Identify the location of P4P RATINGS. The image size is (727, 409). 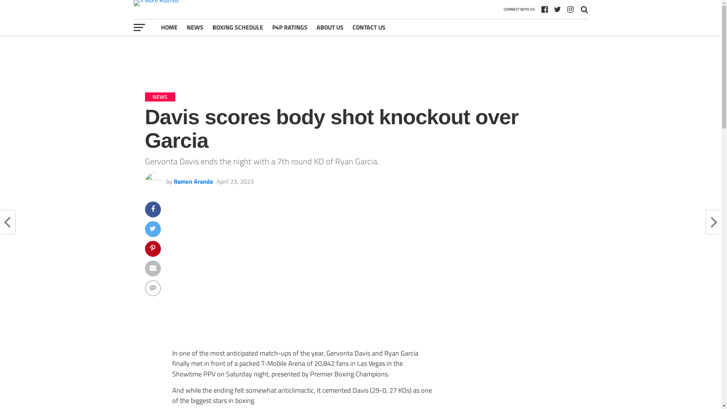
(289, 27).